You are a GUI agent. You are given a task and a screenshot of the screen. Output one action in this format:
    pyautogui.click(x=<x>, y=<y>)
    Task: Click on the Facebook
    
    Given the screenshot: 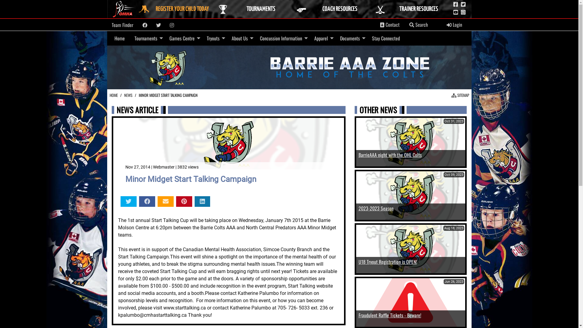 What is the action you would take?
    pyautogui.click(x=145, y=25)
    